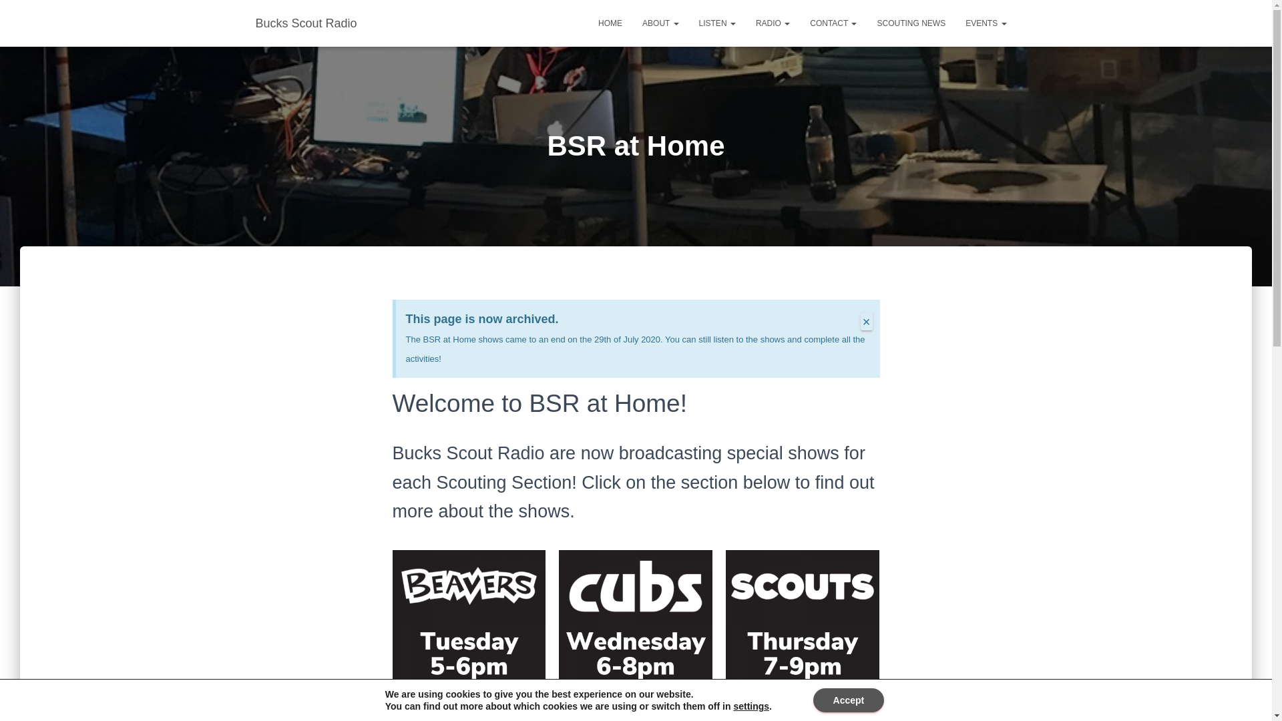 This screenshot has height=721, width=1282. Describe the element at coordinates (773, 23) in the screenshot. I see `Radio` at that location.